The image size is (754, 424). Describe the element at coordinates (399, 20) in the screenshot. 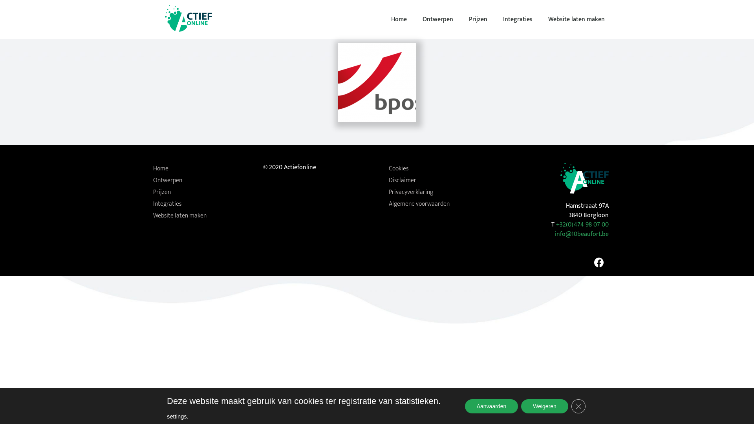

I see `Home` at that location.